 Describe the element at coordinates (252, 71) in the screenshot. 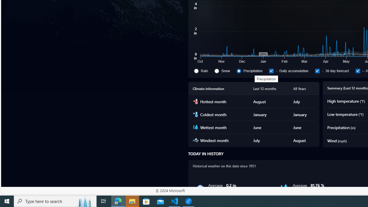

I see `Precipitation` at that location.